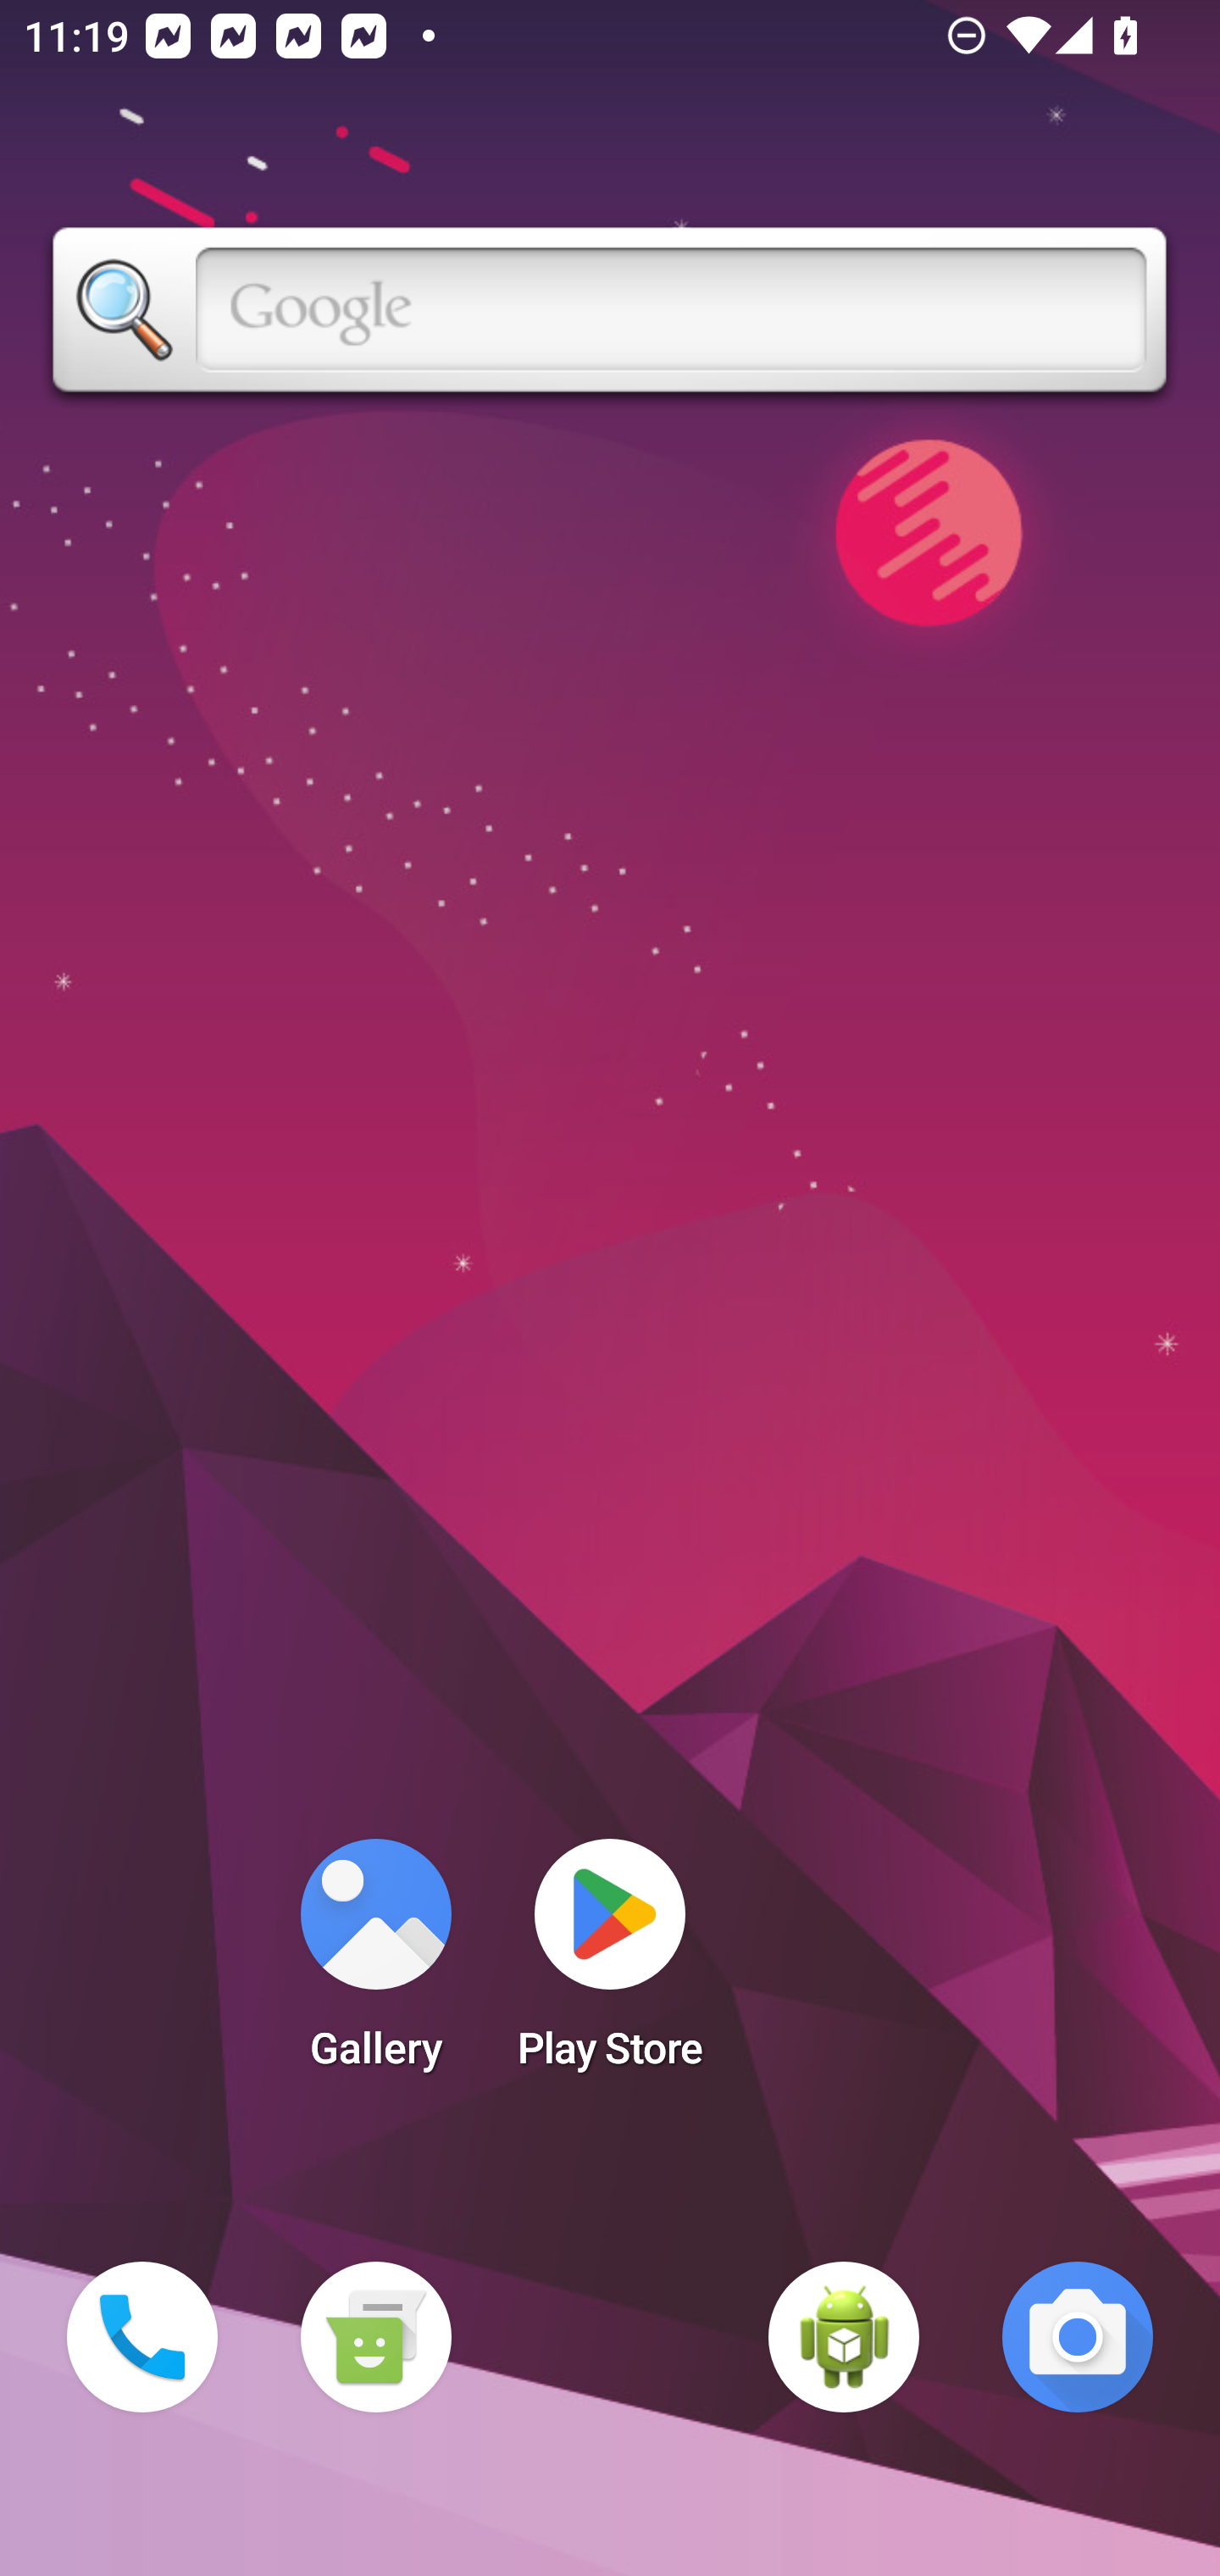  Describe the element at coordinates (375, 2337) in the screenshot. I see `Messaging` at that location.